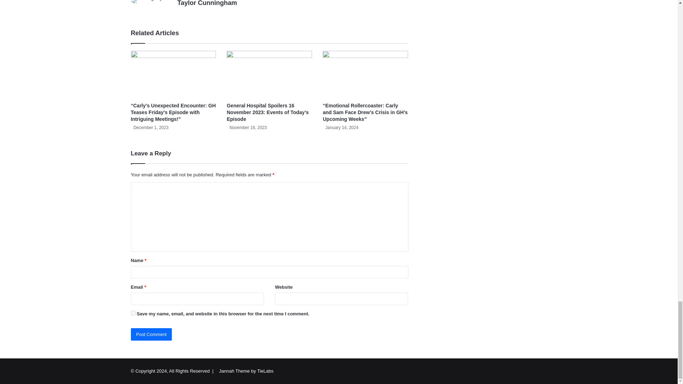 The height and width of the screenshot is (384, 683). What do you see at coordinates (133, 313) in the screenshot?
I see `yes` at bounding box center [133, 313].